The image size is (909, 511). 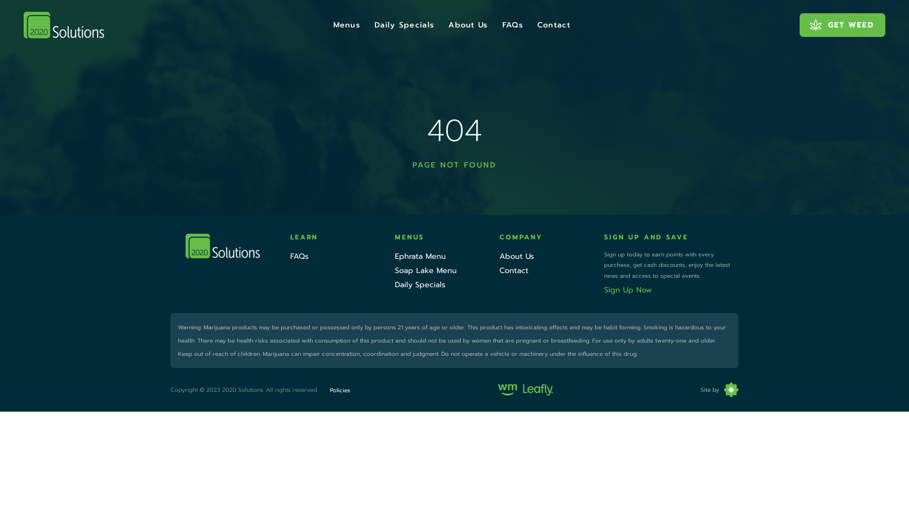 I want to click on Soap Lake Menu, so click(x=426, y=271).